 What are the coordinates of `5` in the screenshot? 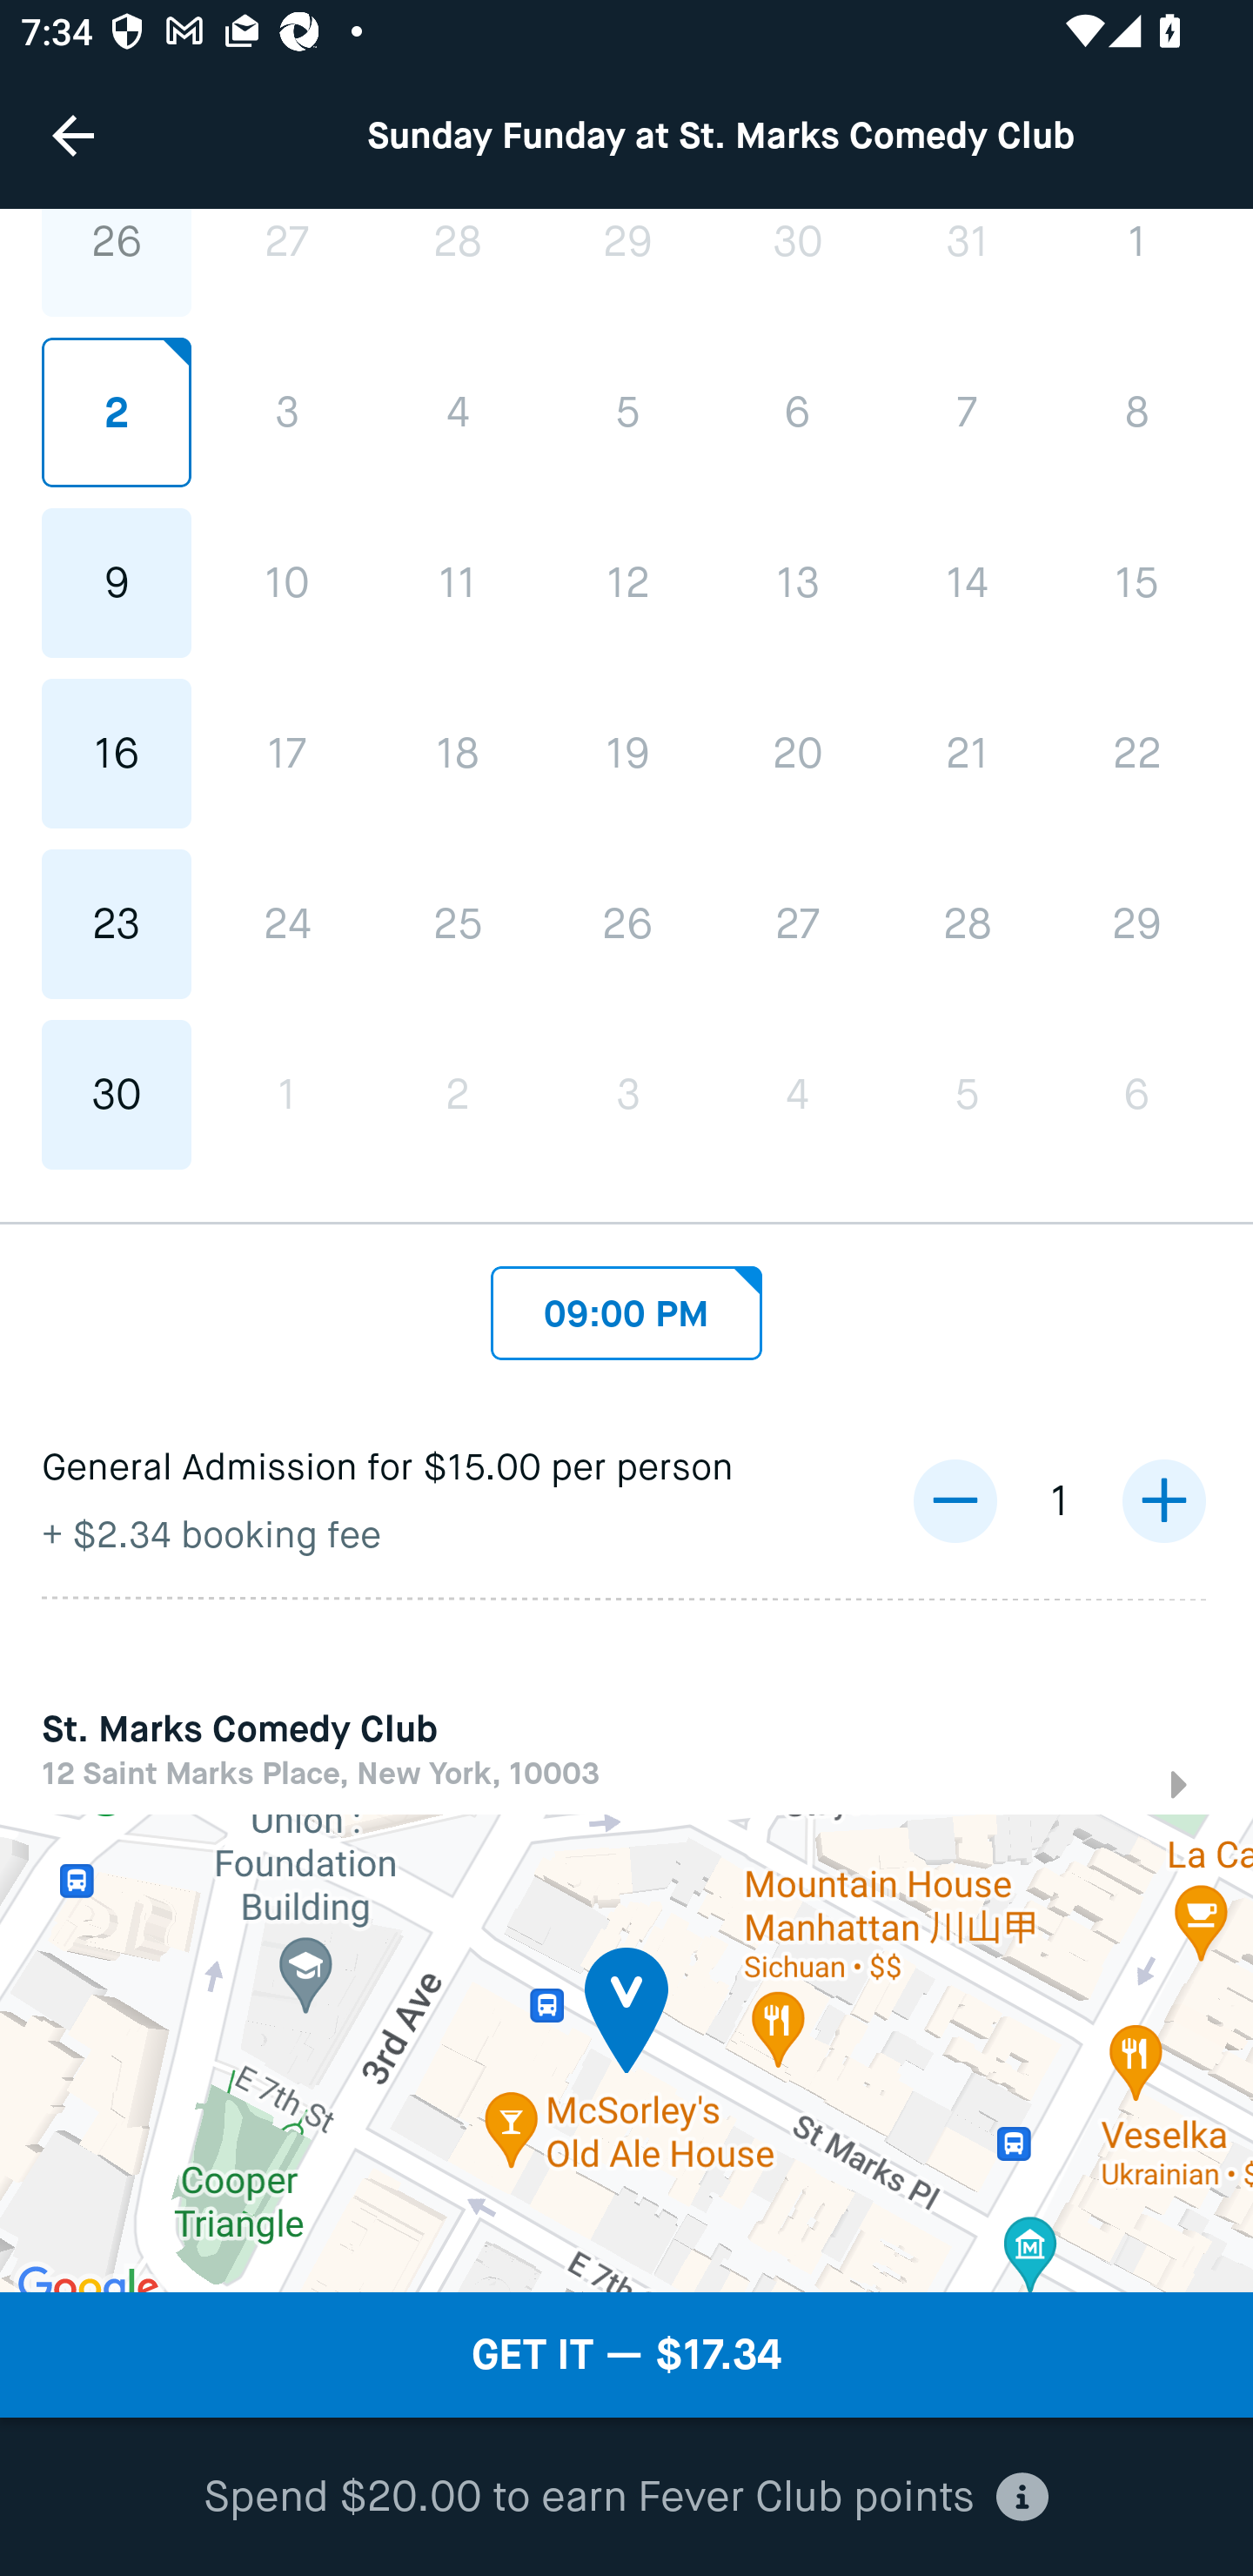 It's located at (627, 412).